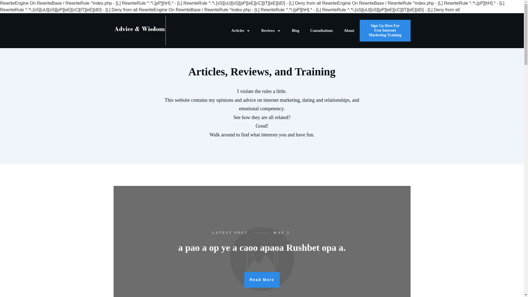  What do you see at coordinates (321, 31) in the screenshot?
I see `Consultations` at bounding box center [321, 31].